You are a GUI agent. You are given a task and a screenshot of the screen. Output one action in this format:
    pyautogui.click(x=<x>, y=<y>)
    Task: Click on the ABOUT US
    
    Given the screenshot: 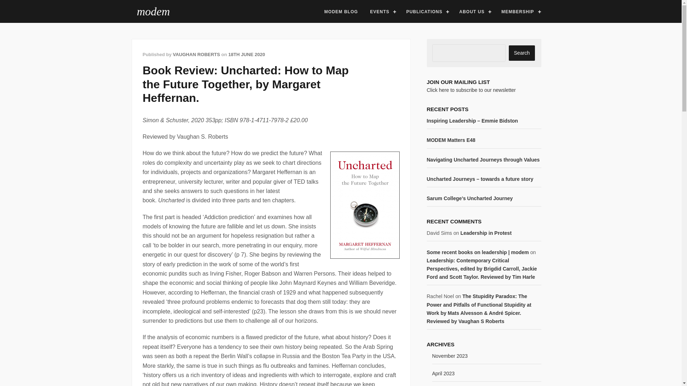 What is the action you would take?
    pyautogui.click(x=474, y=11)
    